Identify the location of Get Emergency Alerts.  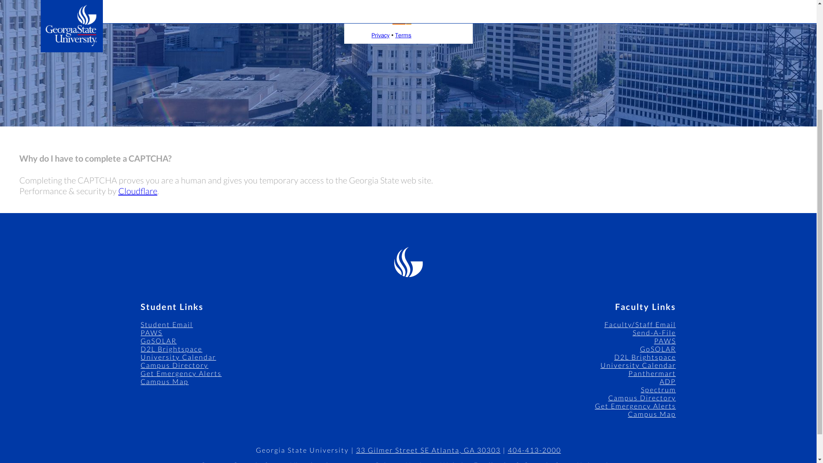
(181, 373).